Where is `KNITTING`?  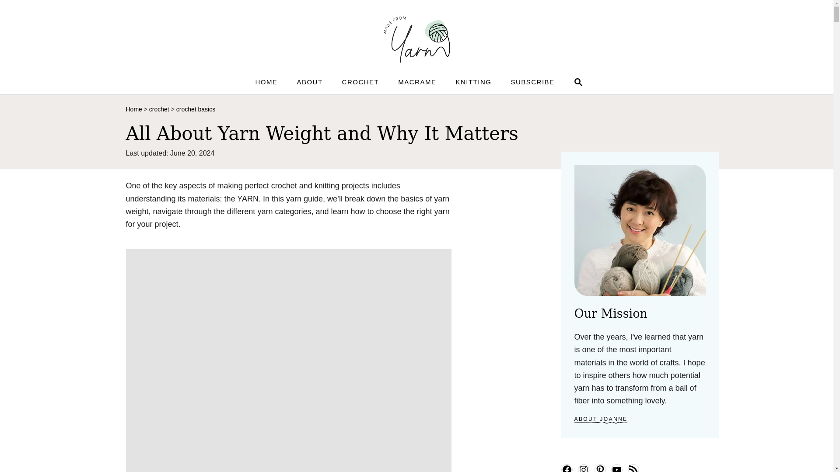 KNITTING is located at coordinates (473, 82).